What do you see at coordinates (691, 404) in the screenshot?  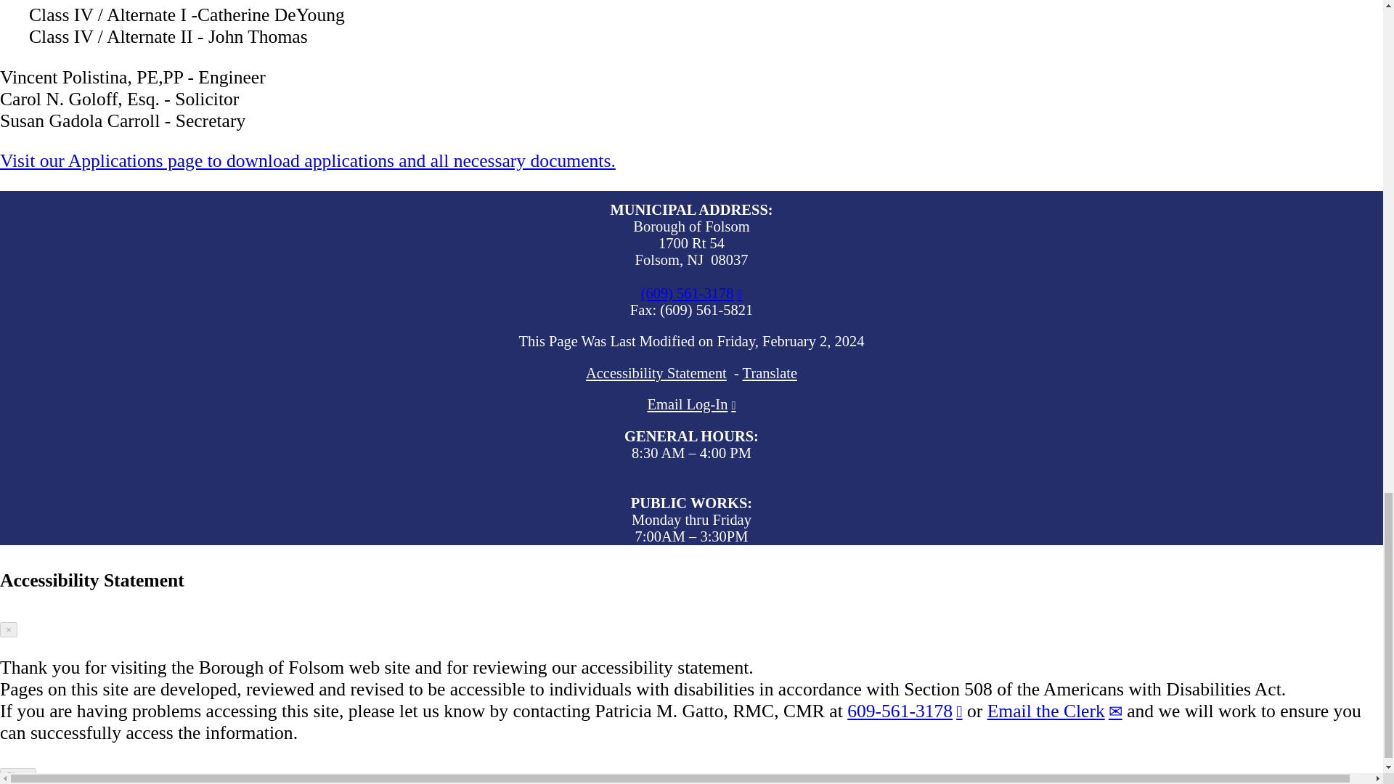 I see `Email Log-In` at bounding box center [691, 404].